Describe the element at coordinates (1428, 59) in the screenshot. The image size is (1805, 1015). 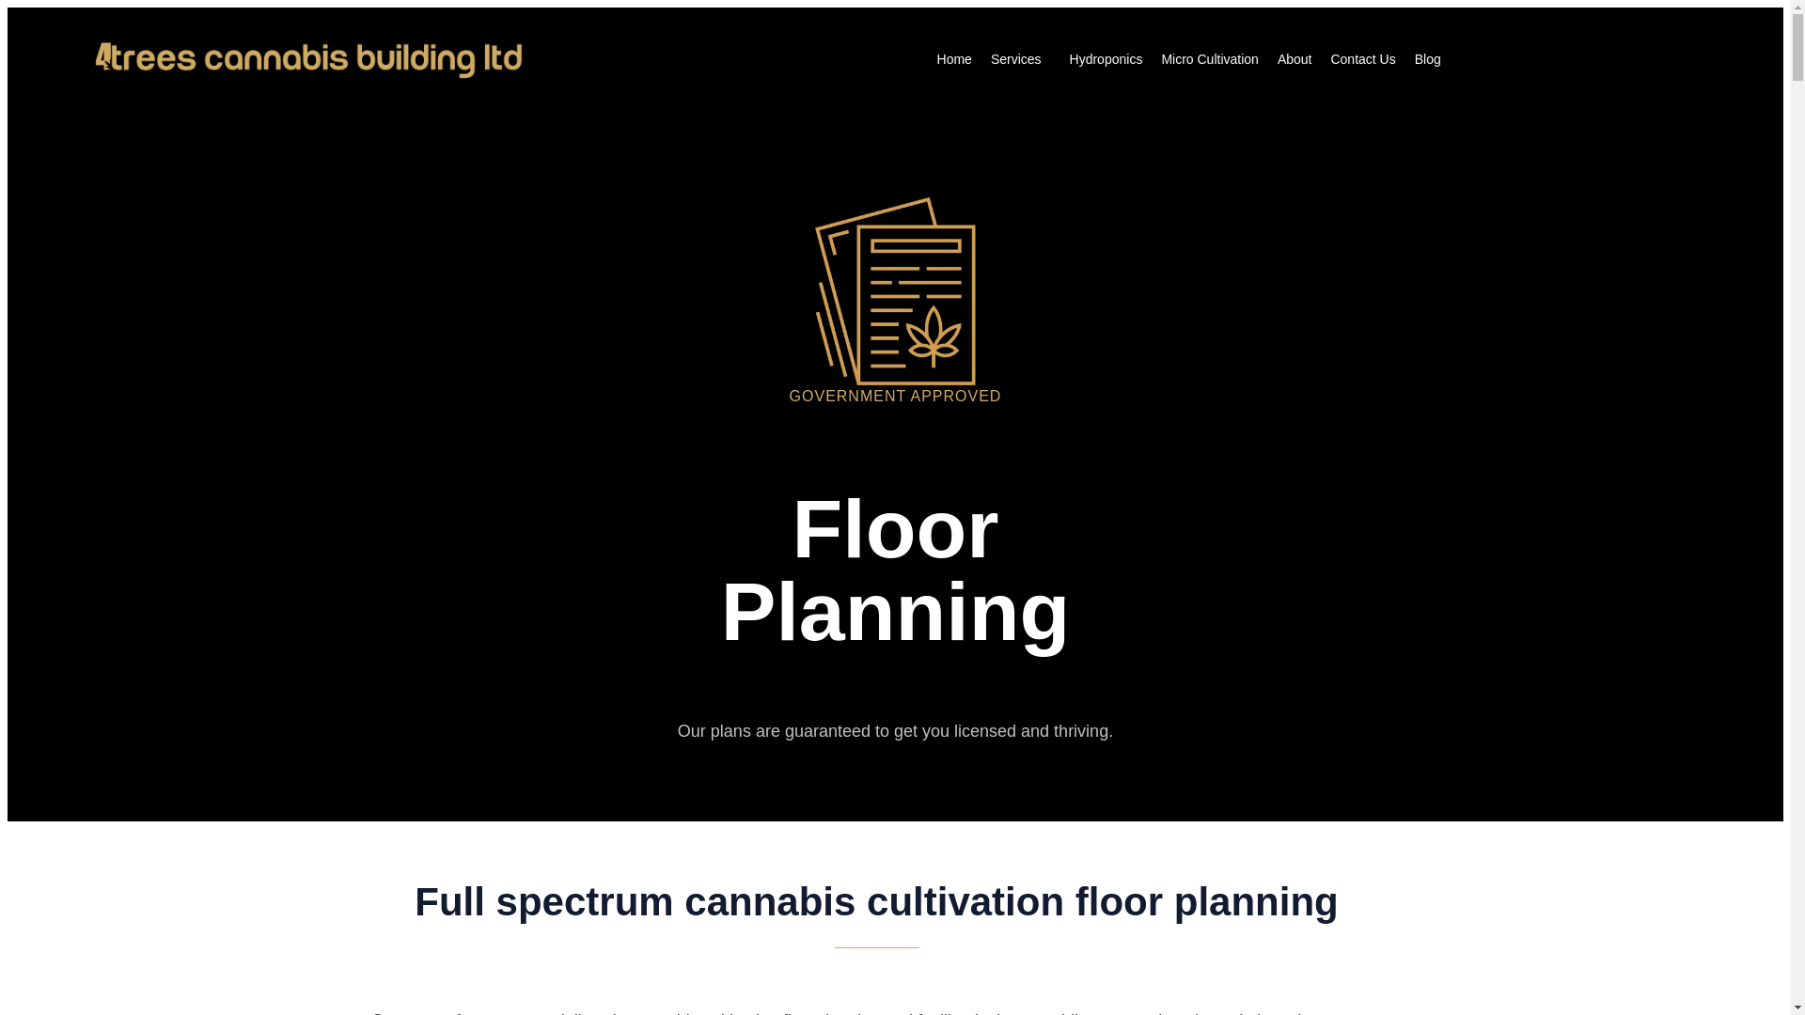
I see `Blog` at that location.